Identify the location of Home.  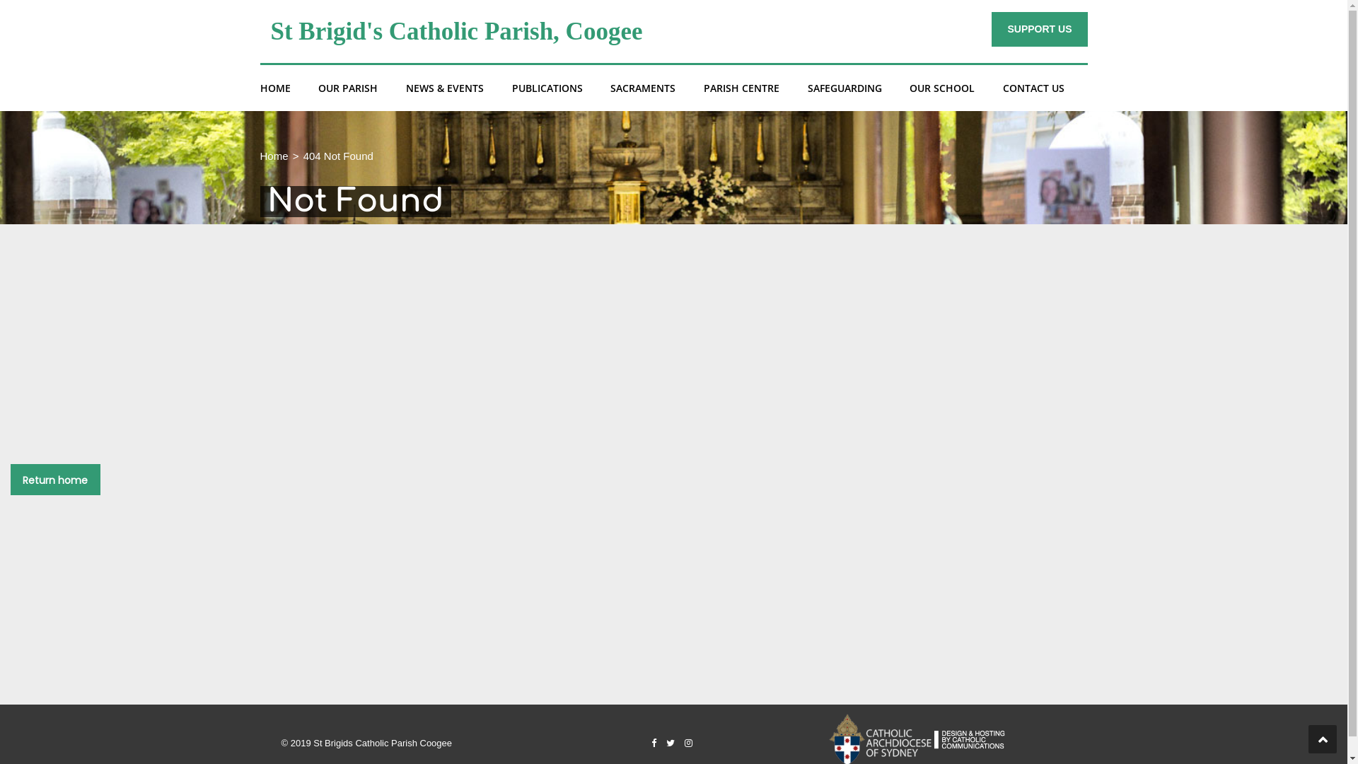
(274, 156).